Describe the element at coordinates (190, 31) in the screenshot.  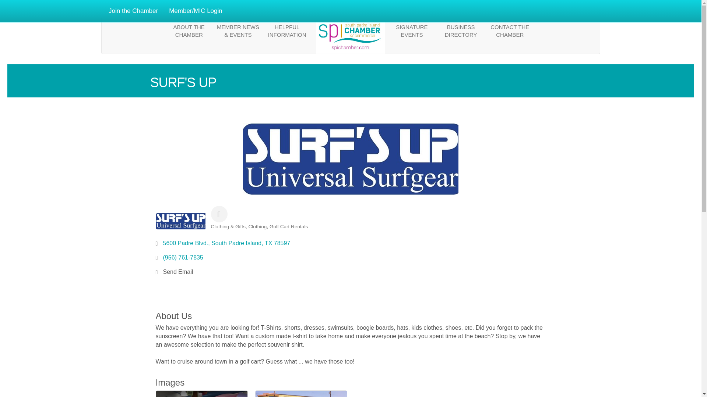
I see `ABOUT THE CHAMBER` at that location.